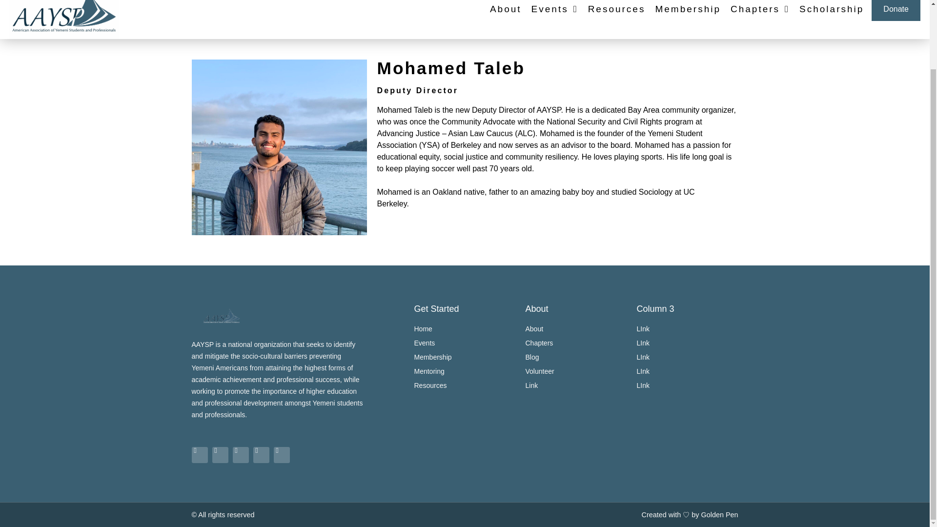 The width and height of the screenshot is (937, 527). I want to click on Home, so click(465, 329).